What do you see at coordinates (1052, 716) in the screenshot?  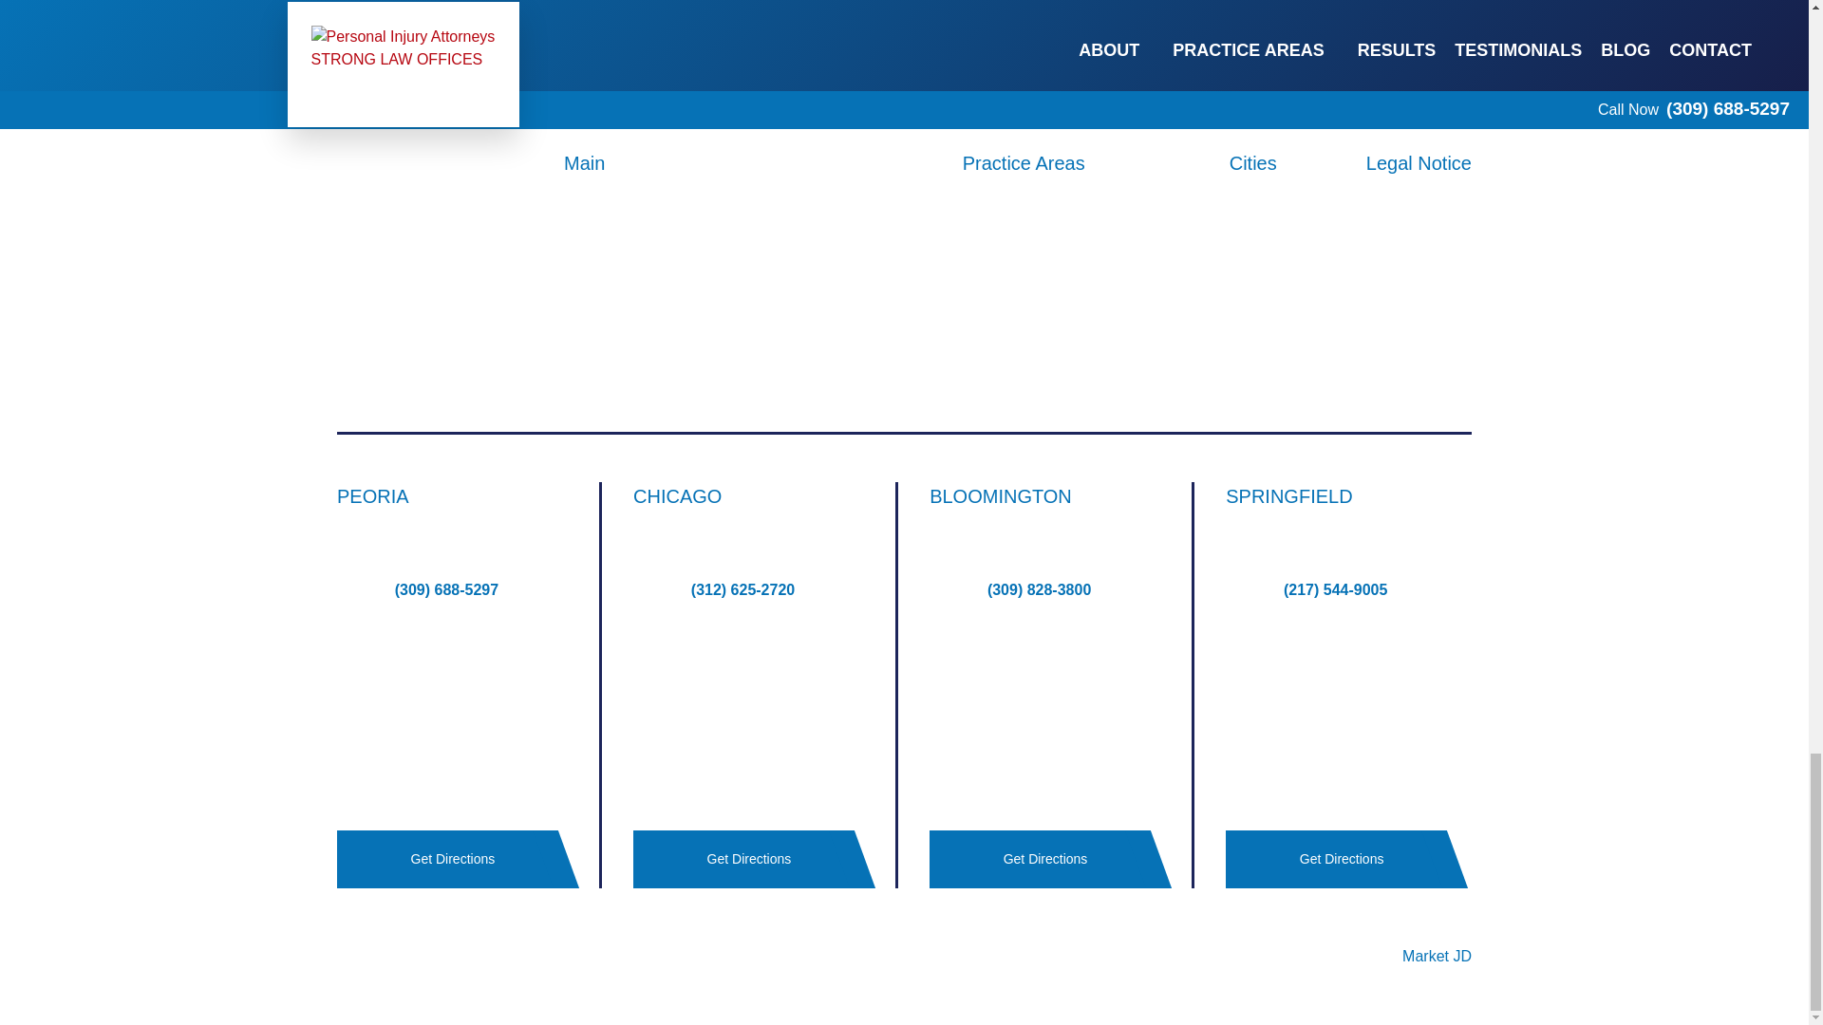 I see `Bloomington Office` at bounding box center [1052, 716].